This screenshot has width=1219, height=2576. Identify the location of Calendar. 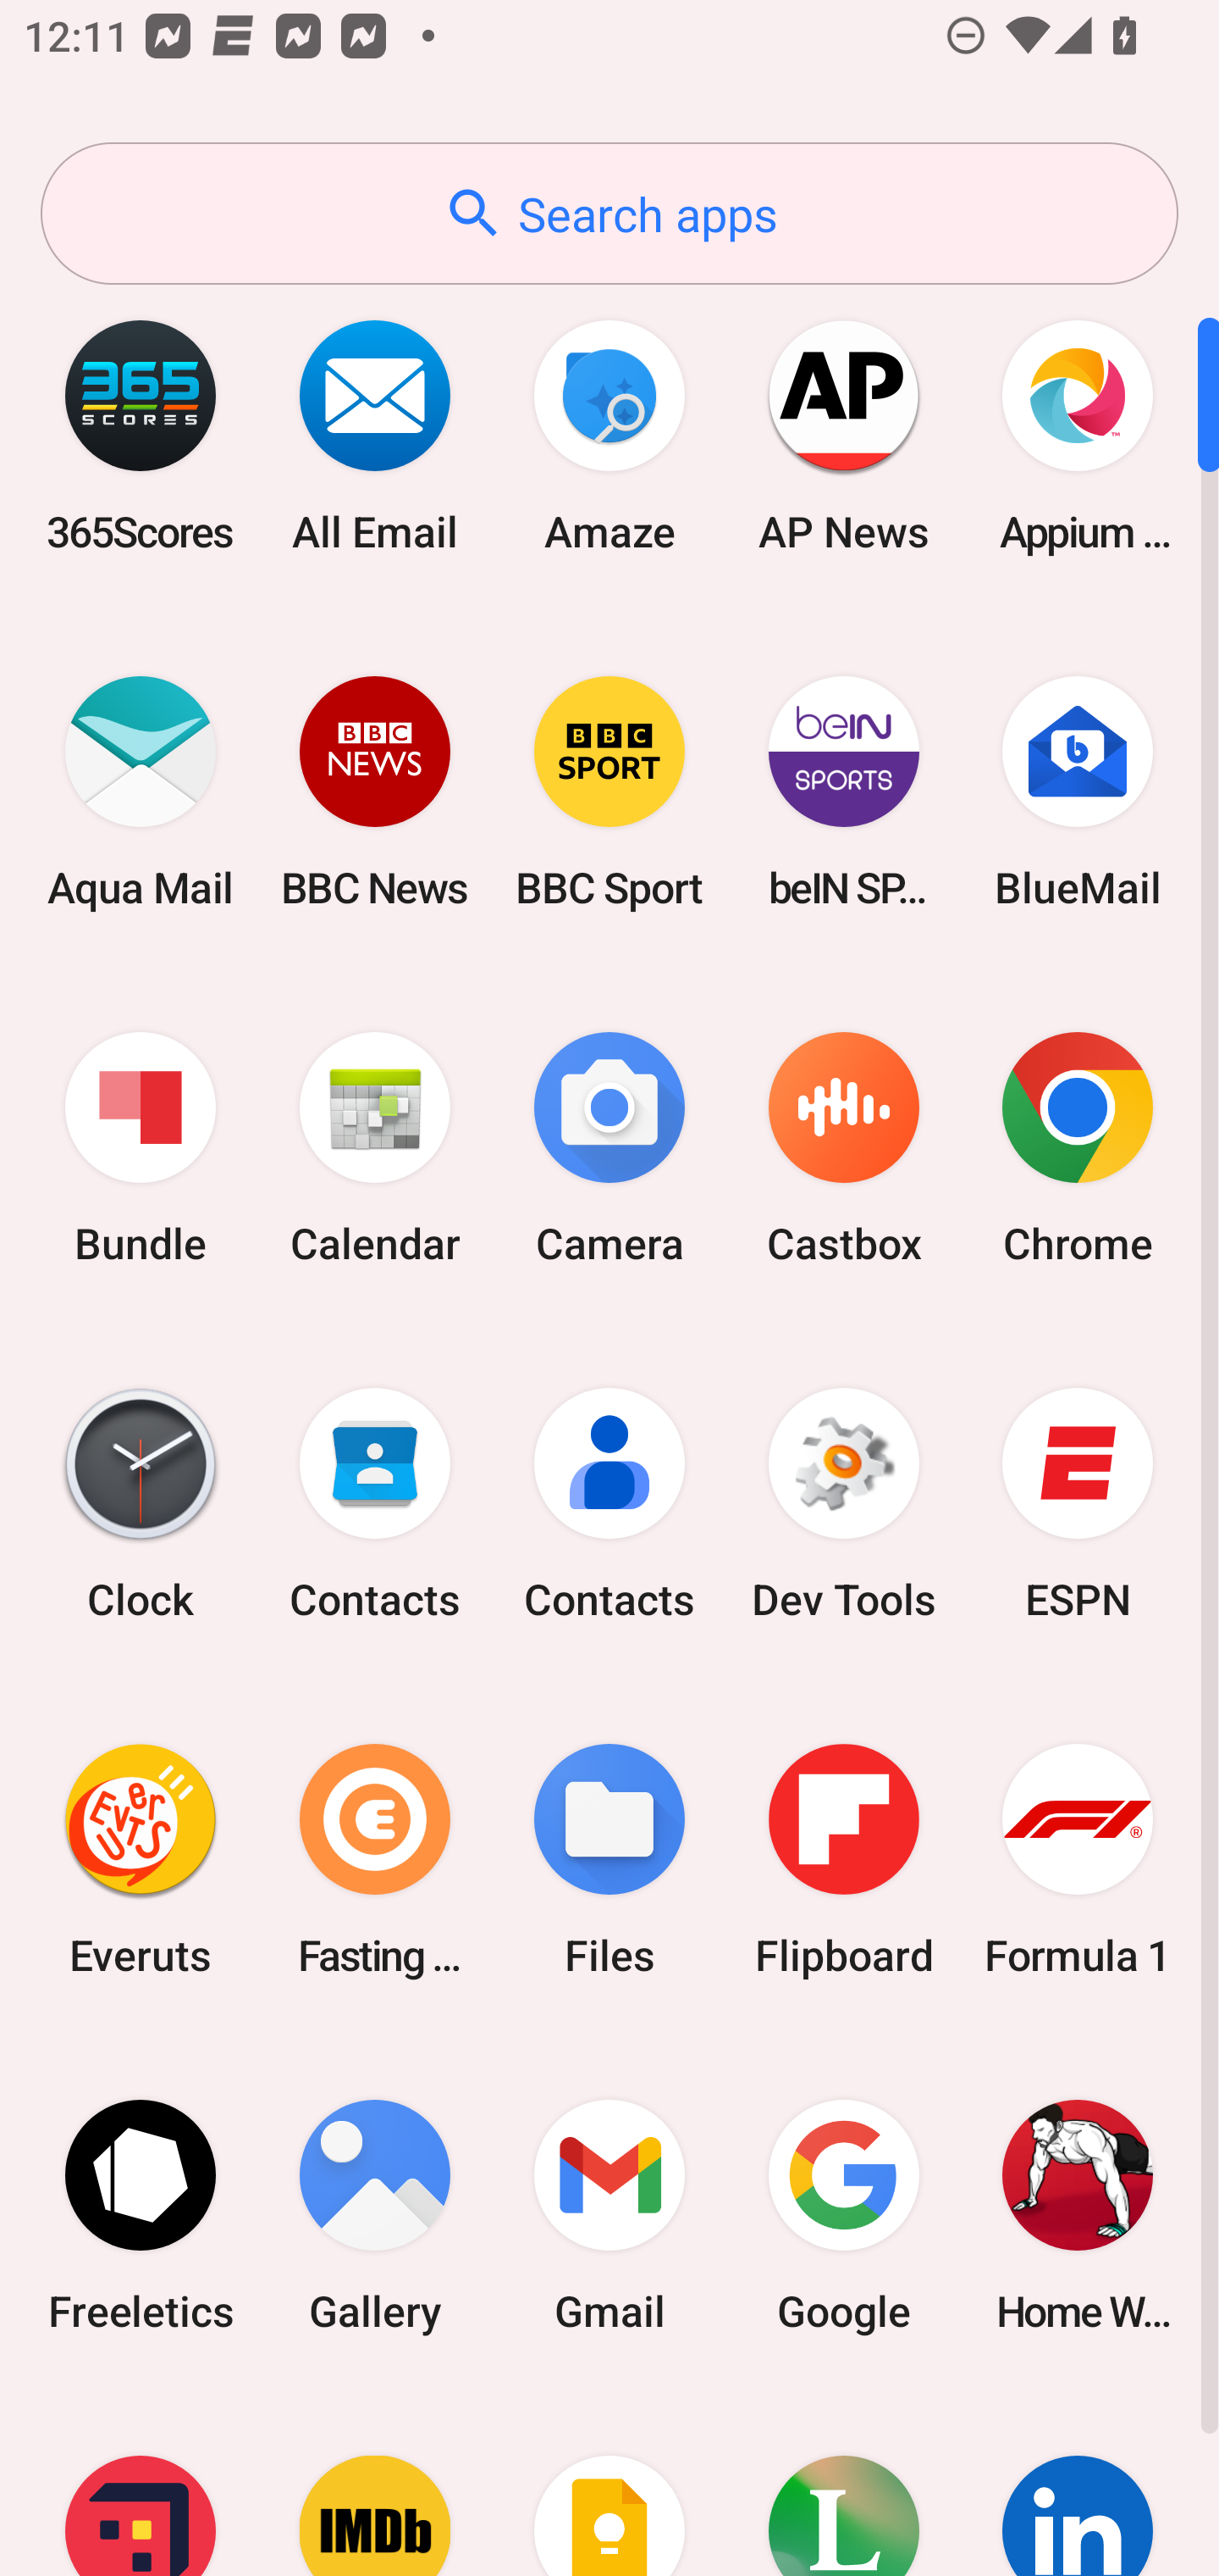
(375, 1149).